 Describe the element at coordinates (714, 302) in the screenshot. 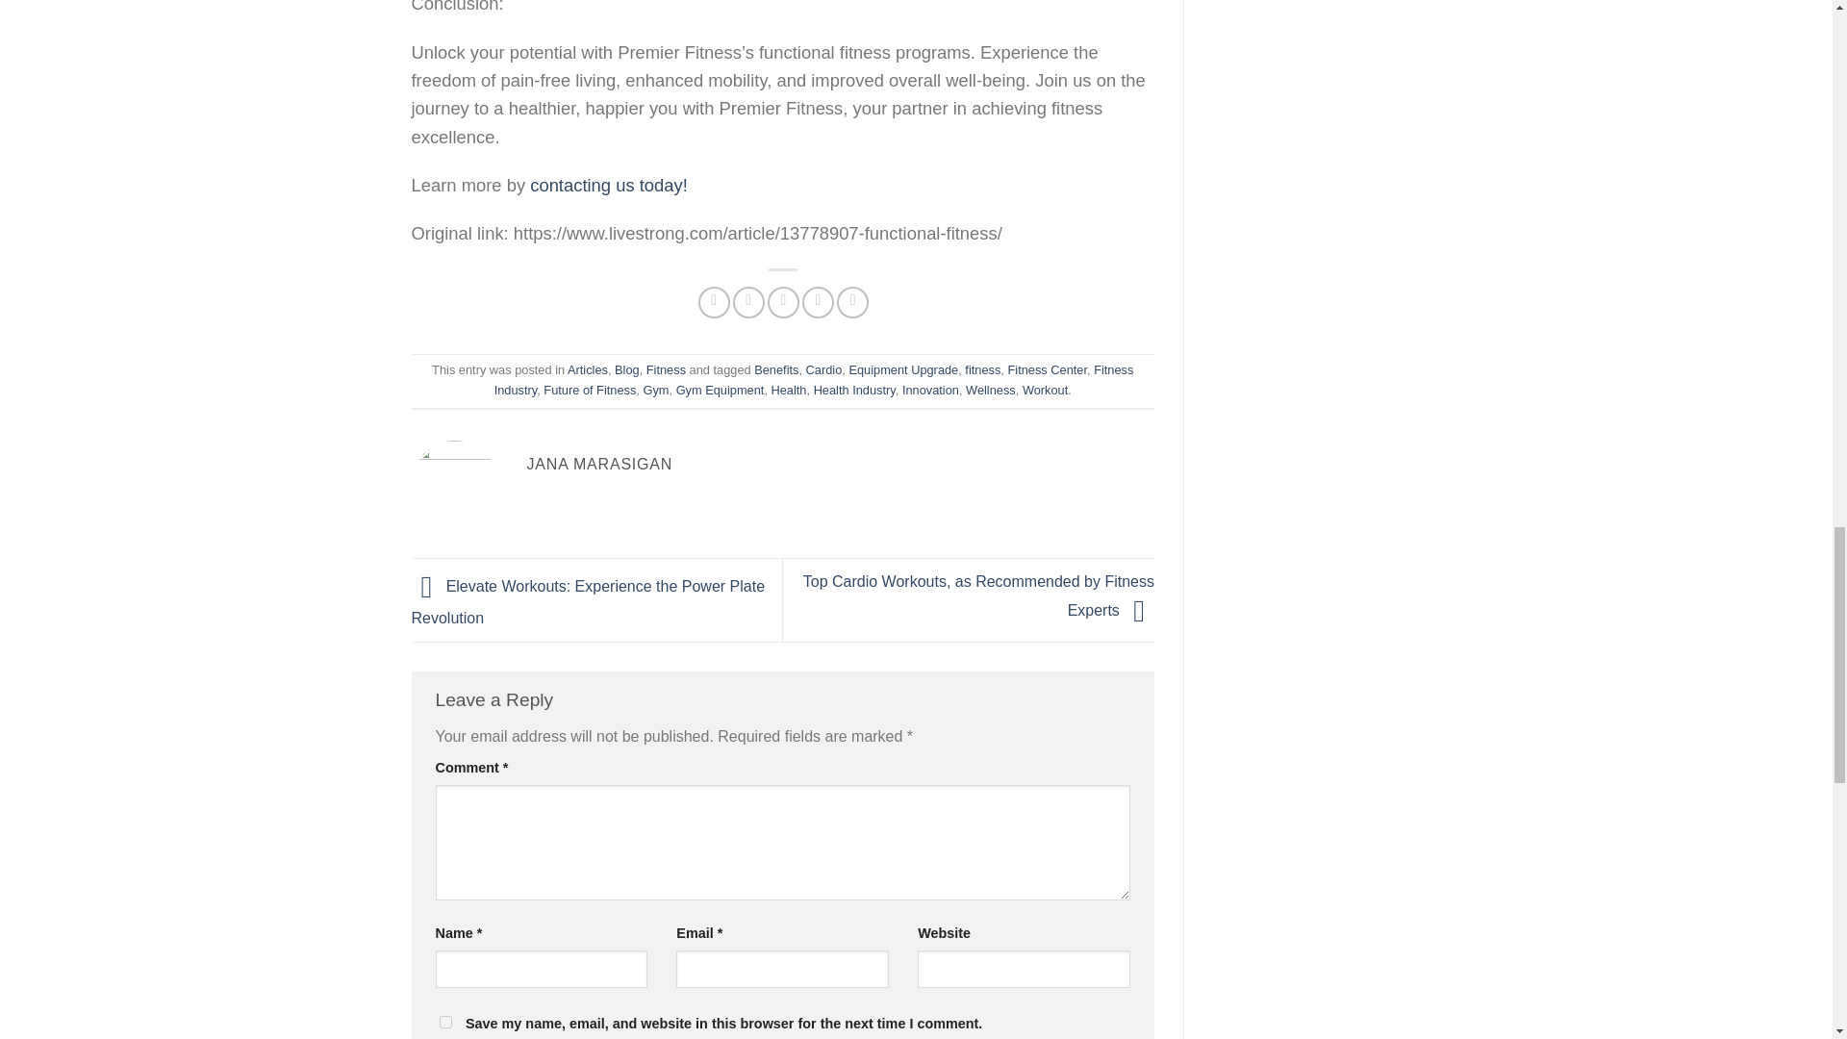

I see `Share on Facebook` at that location.